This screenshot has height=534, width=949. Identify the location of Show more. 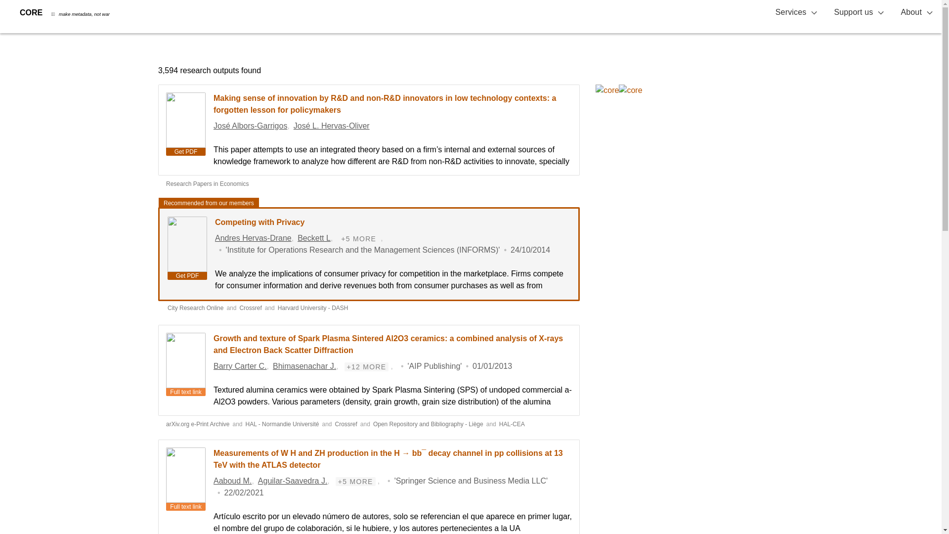
(356, 482).